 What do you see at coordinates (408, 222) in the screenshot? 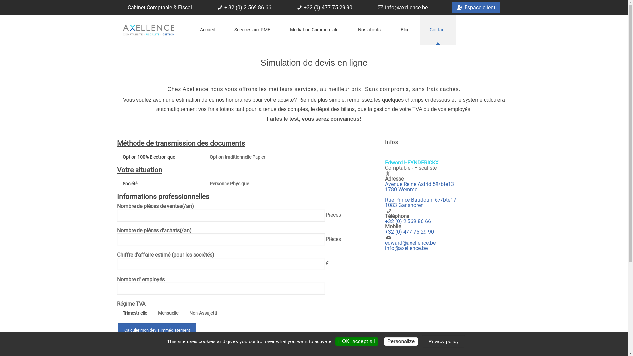
I see `+32 (0) 2 569 86 66` at bounding box center [408, 222].